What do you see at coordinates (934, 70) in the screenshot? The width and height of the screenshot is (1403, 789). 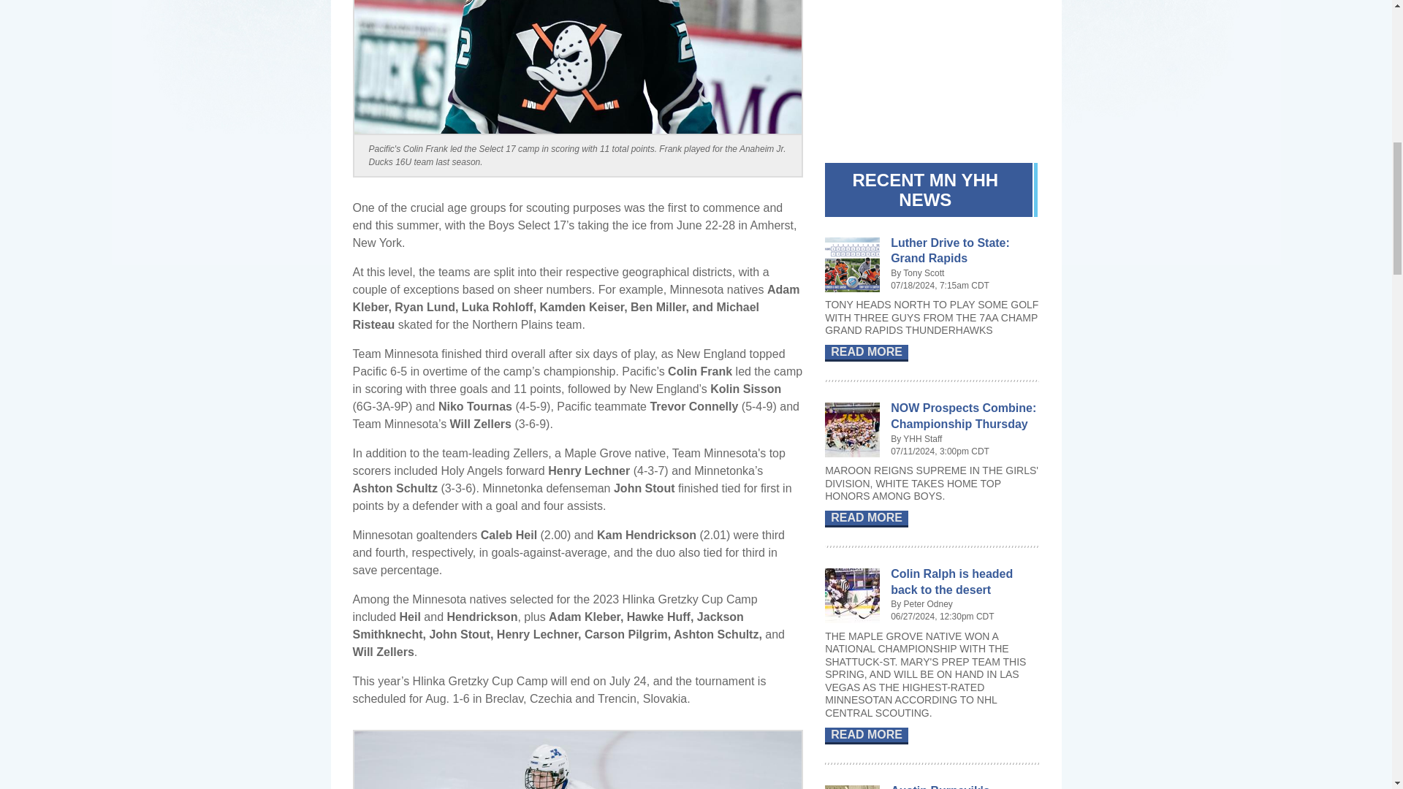 I see `3rd party ad content` at bounding box center [934, 70].